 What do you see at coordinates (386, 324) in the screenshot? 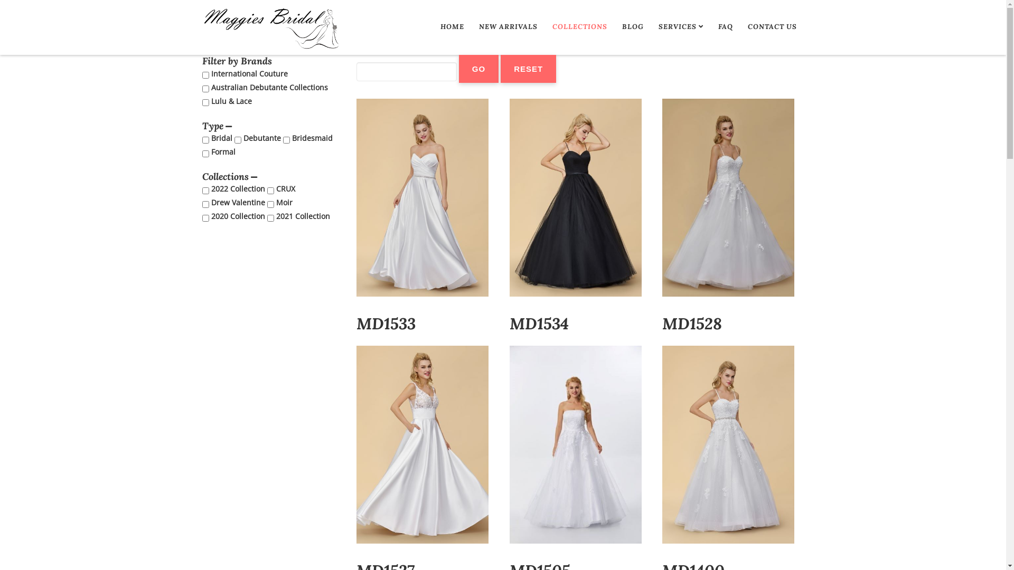
I see `MD1533` at bounding box center [386, 324].